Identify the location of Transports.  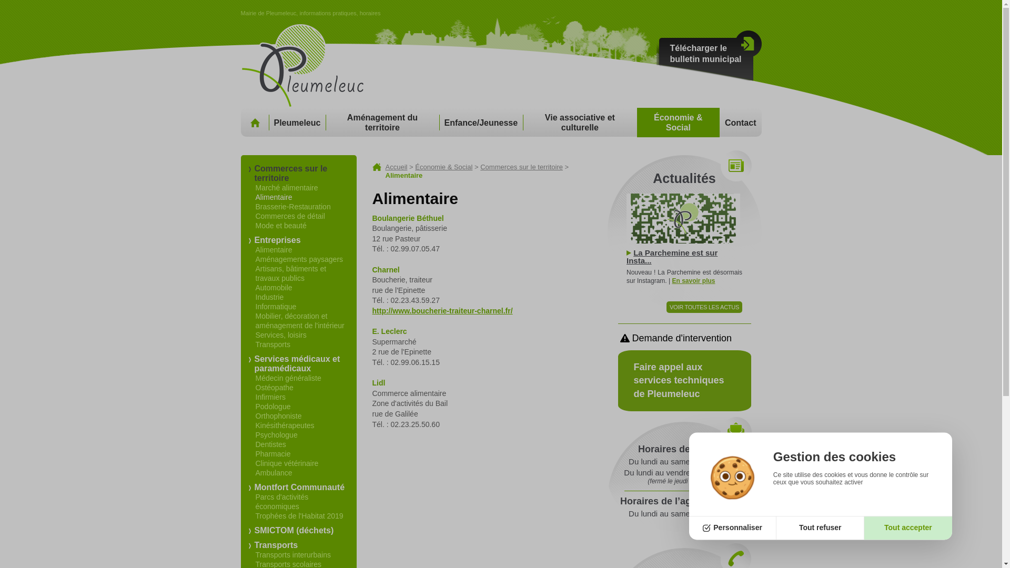
(273, 344).